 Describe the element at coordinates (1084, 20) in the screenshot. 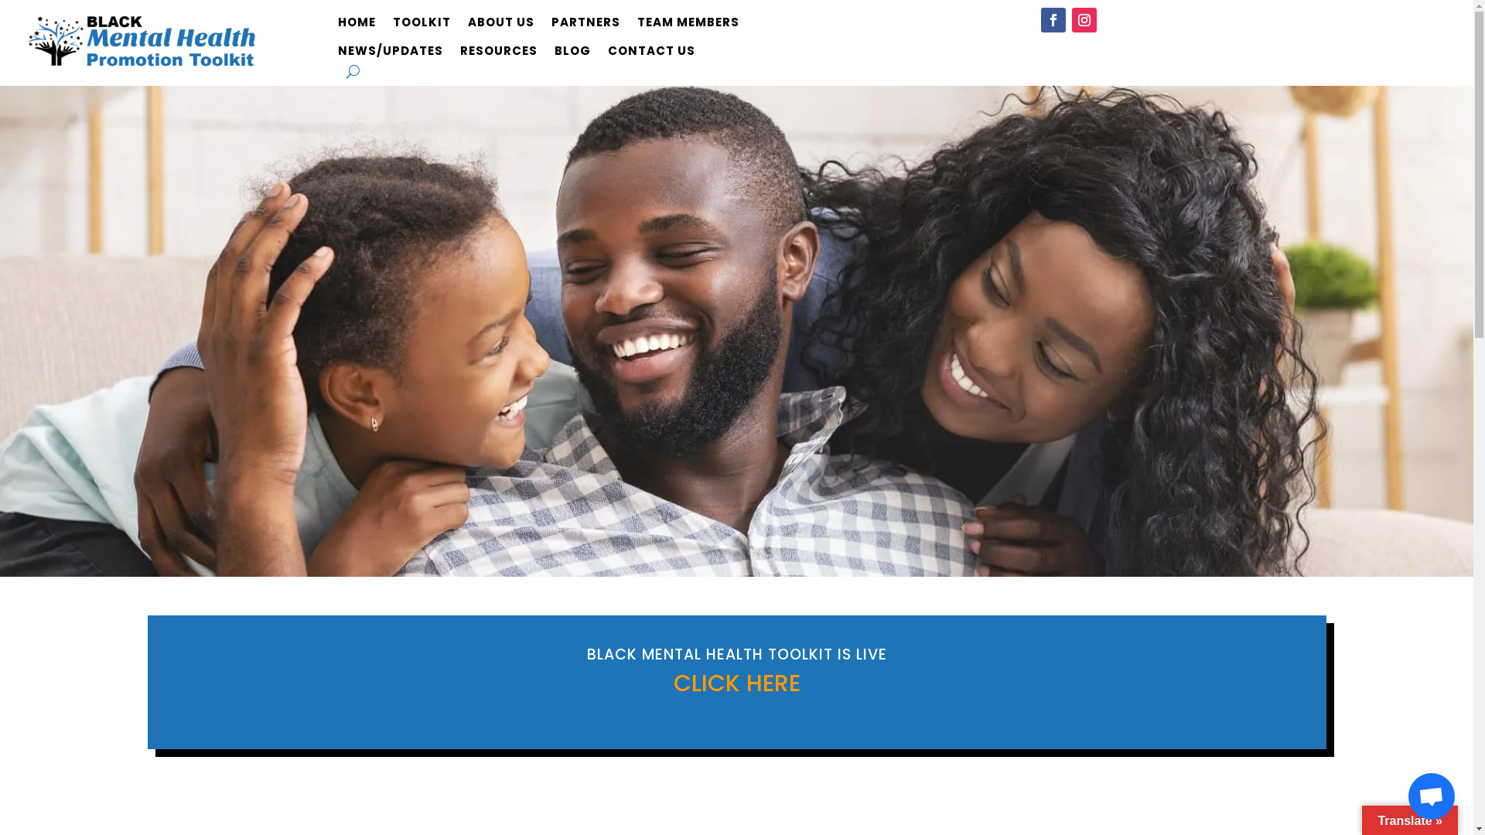

I see `Follow on Instagram` at that location.